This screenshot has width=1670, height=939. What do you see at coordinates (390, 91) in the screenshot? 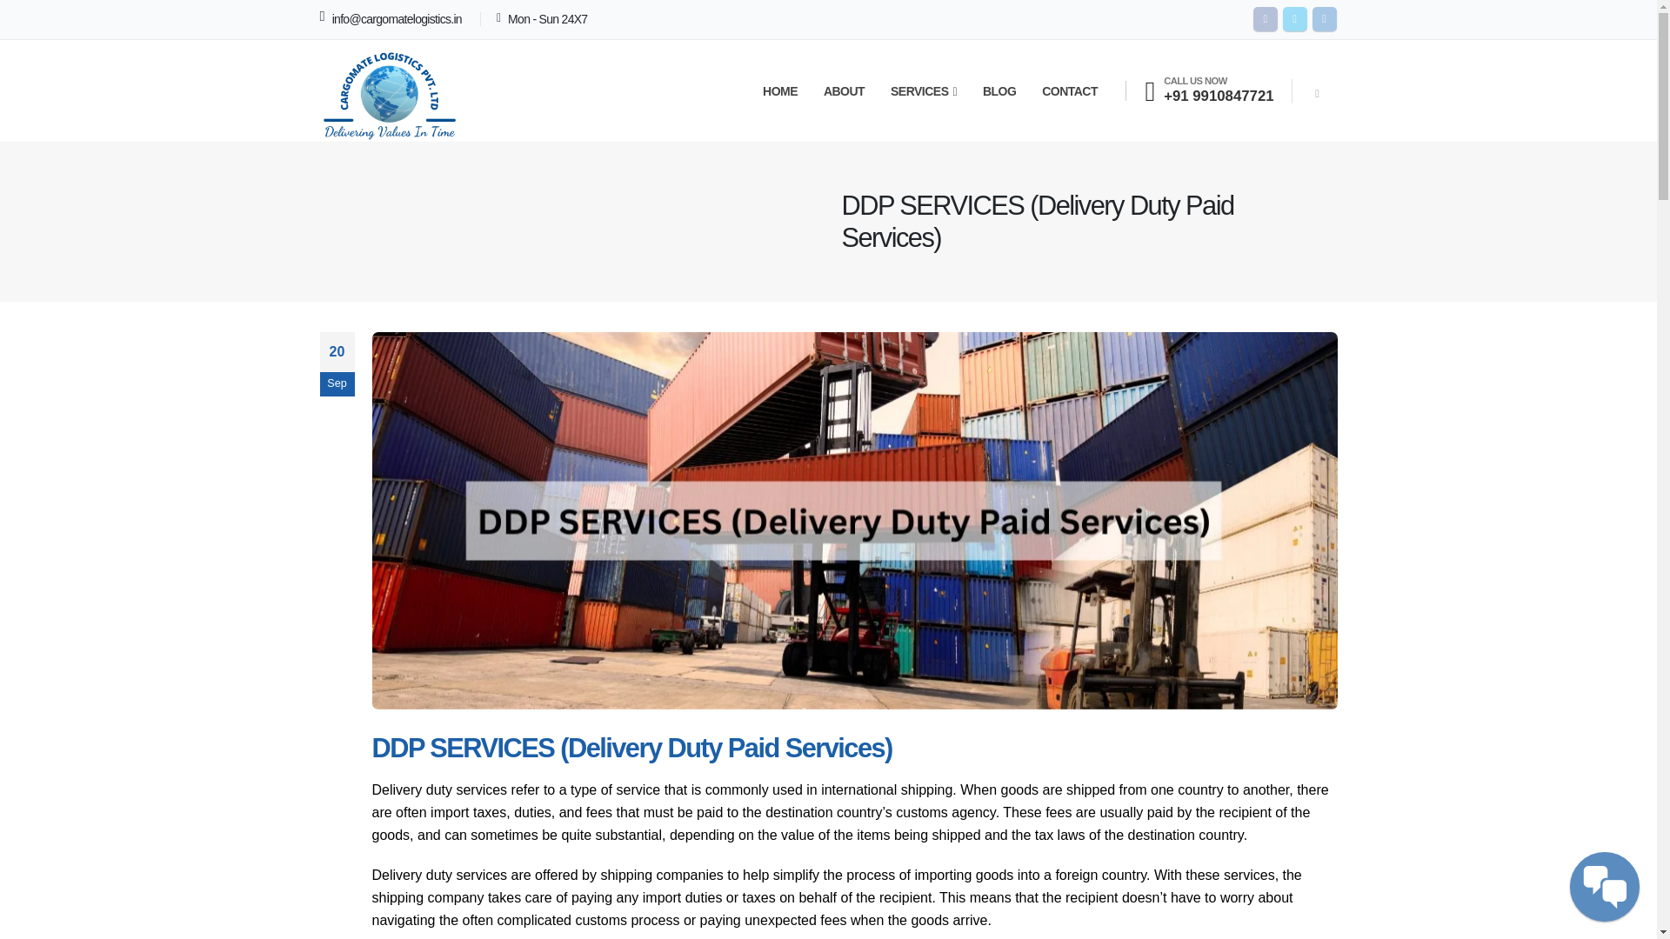
I see `Cargomate Logistics Pvt Ltd  - Delivering Values In time` at bounding box center [390, 91].